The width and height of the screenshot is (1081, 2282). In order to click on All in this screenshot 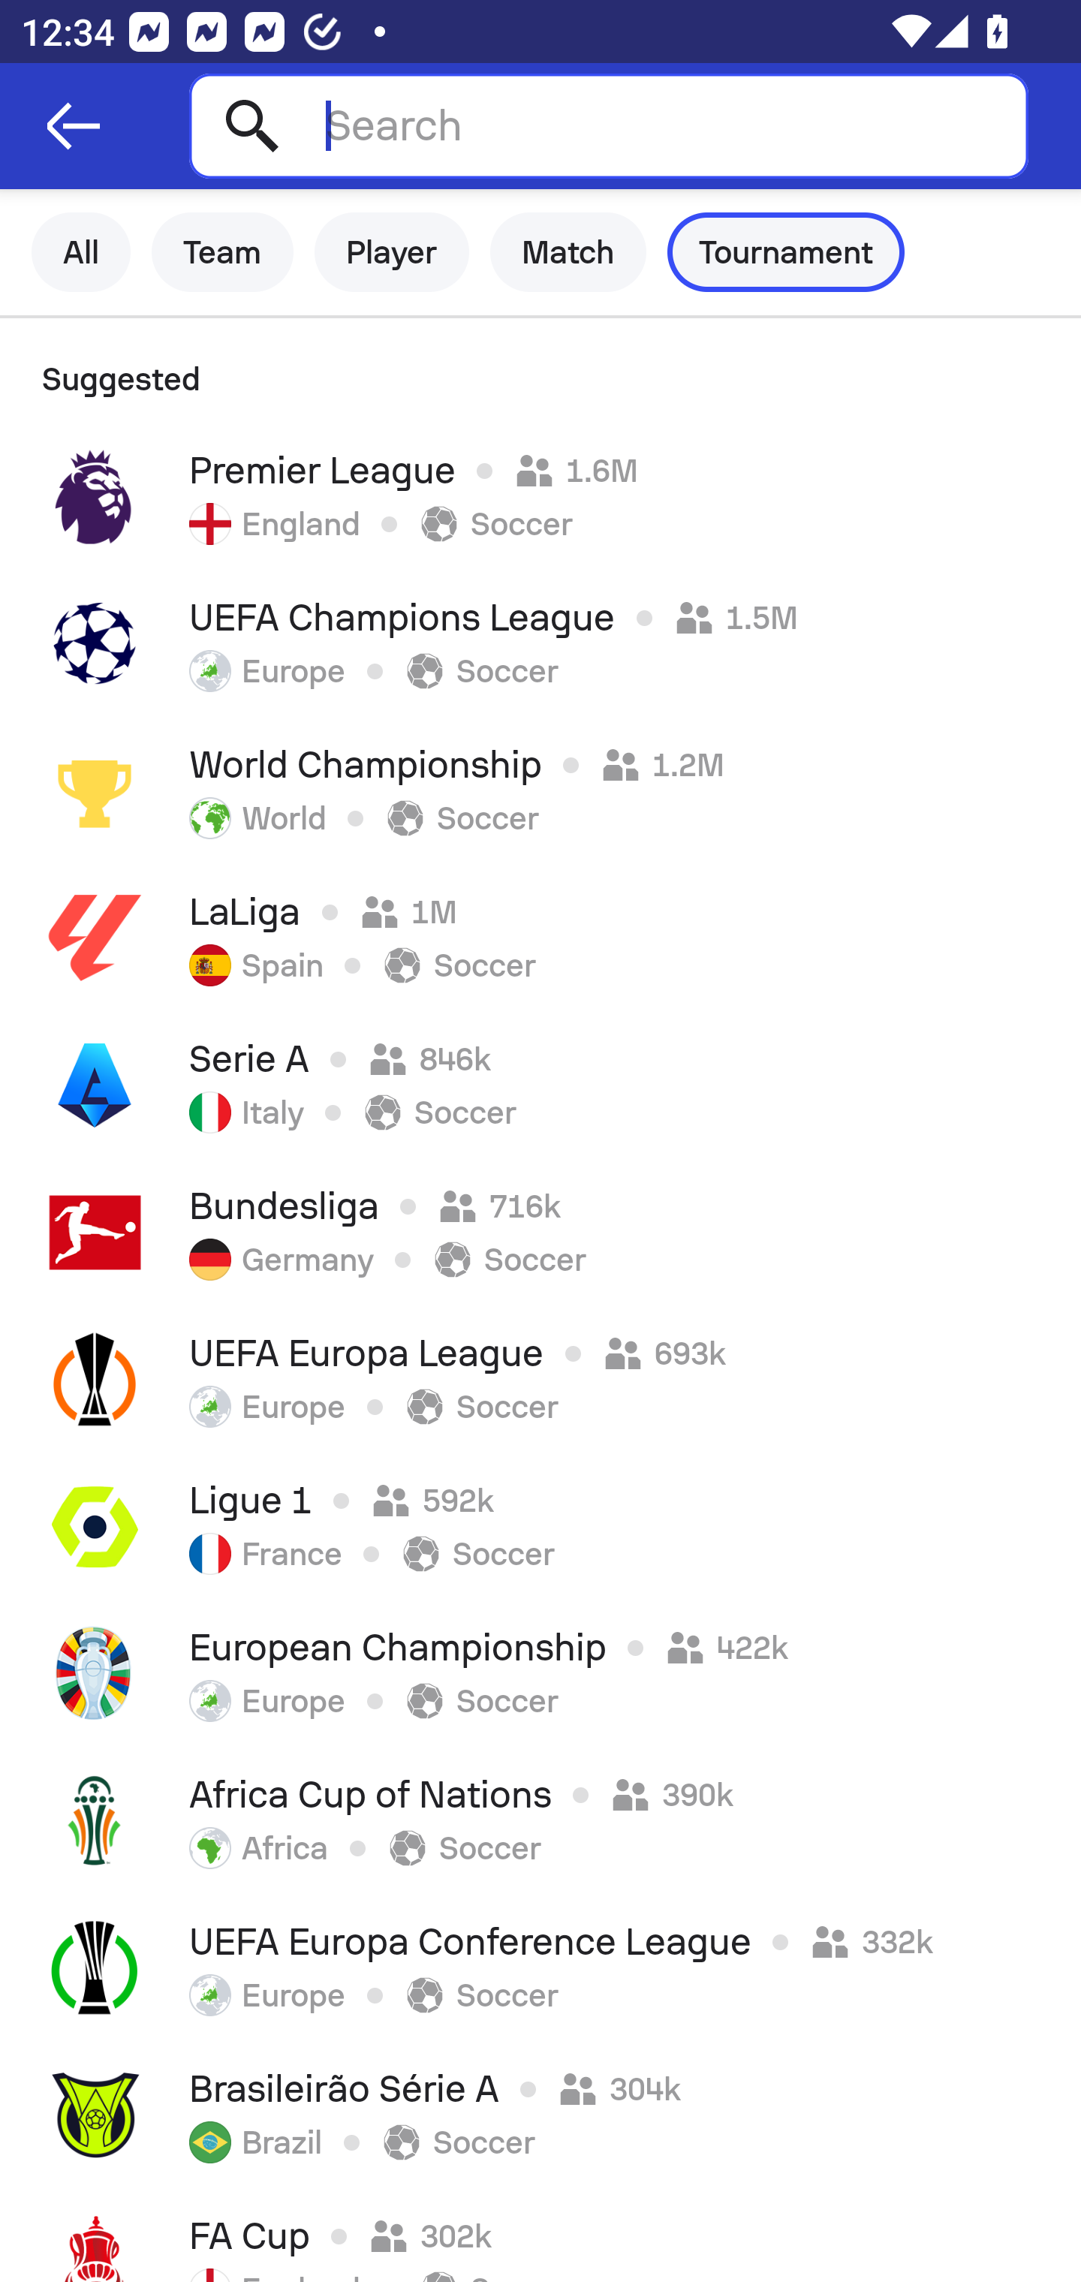, I will do `click(81, 252)`.